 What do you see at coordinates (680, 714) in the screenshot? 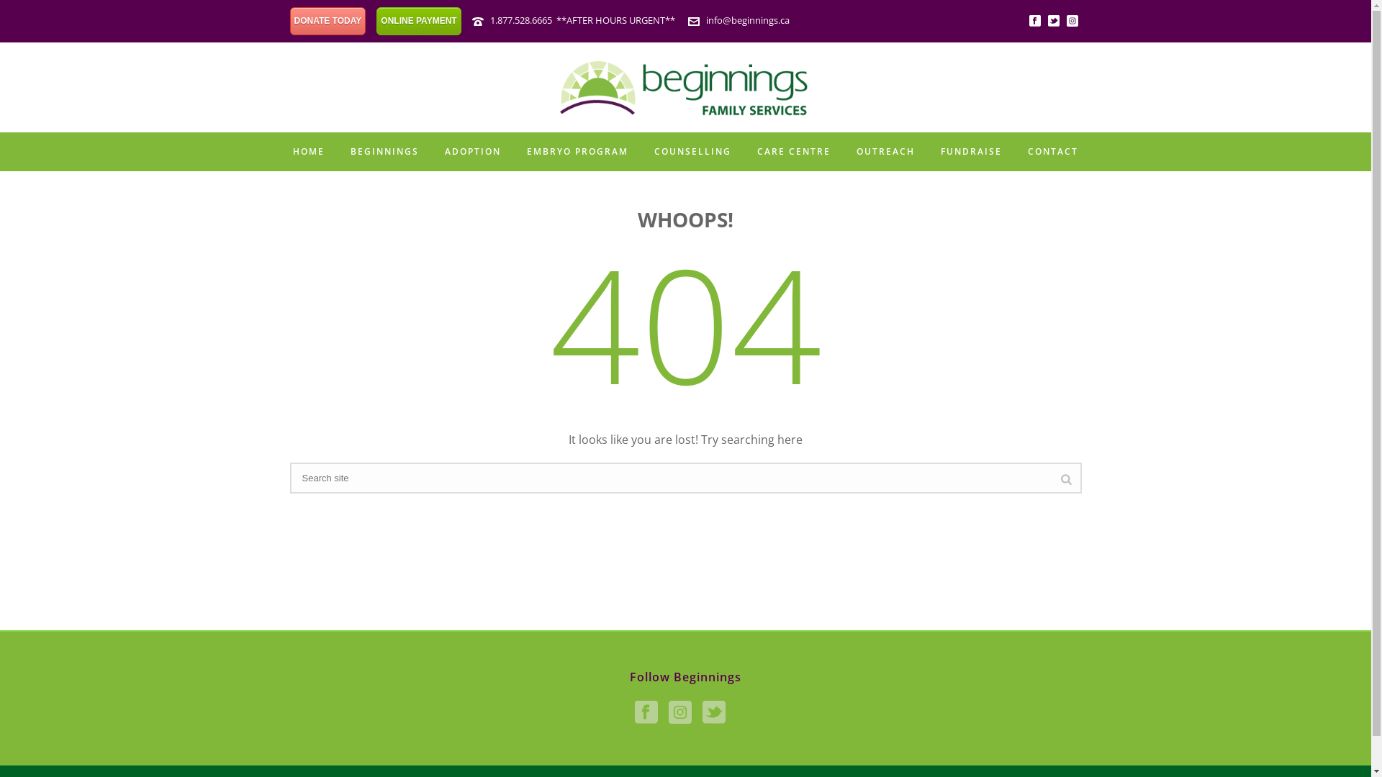
I see `Follow Us on instagram` at bounding box center [680, 714].